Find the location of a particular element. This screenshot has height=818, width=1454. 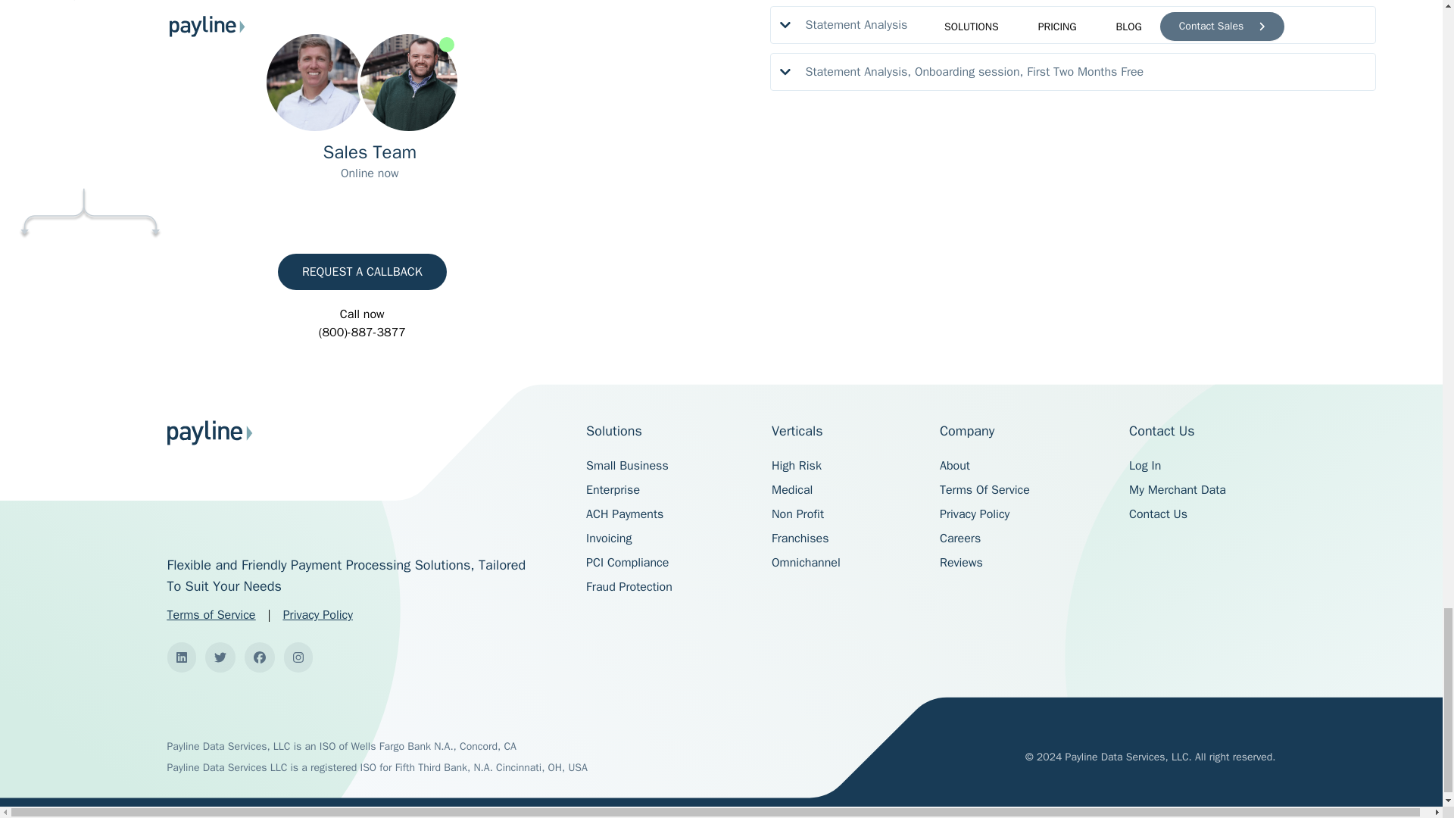

Fraud Protection is located at coordinates (629, 586).